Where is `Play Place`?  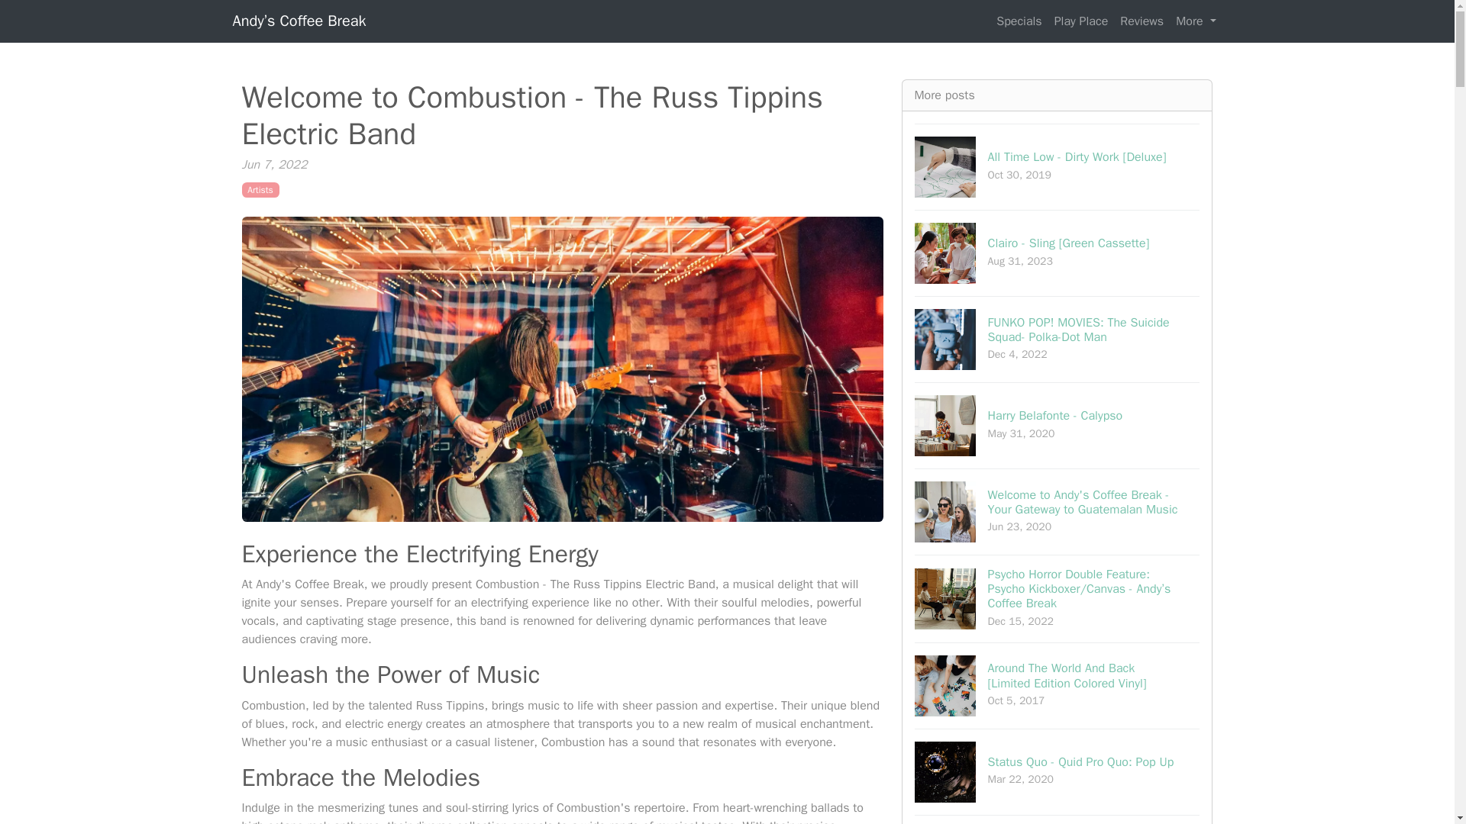 Play Place is located at coordinates (1081, 21).